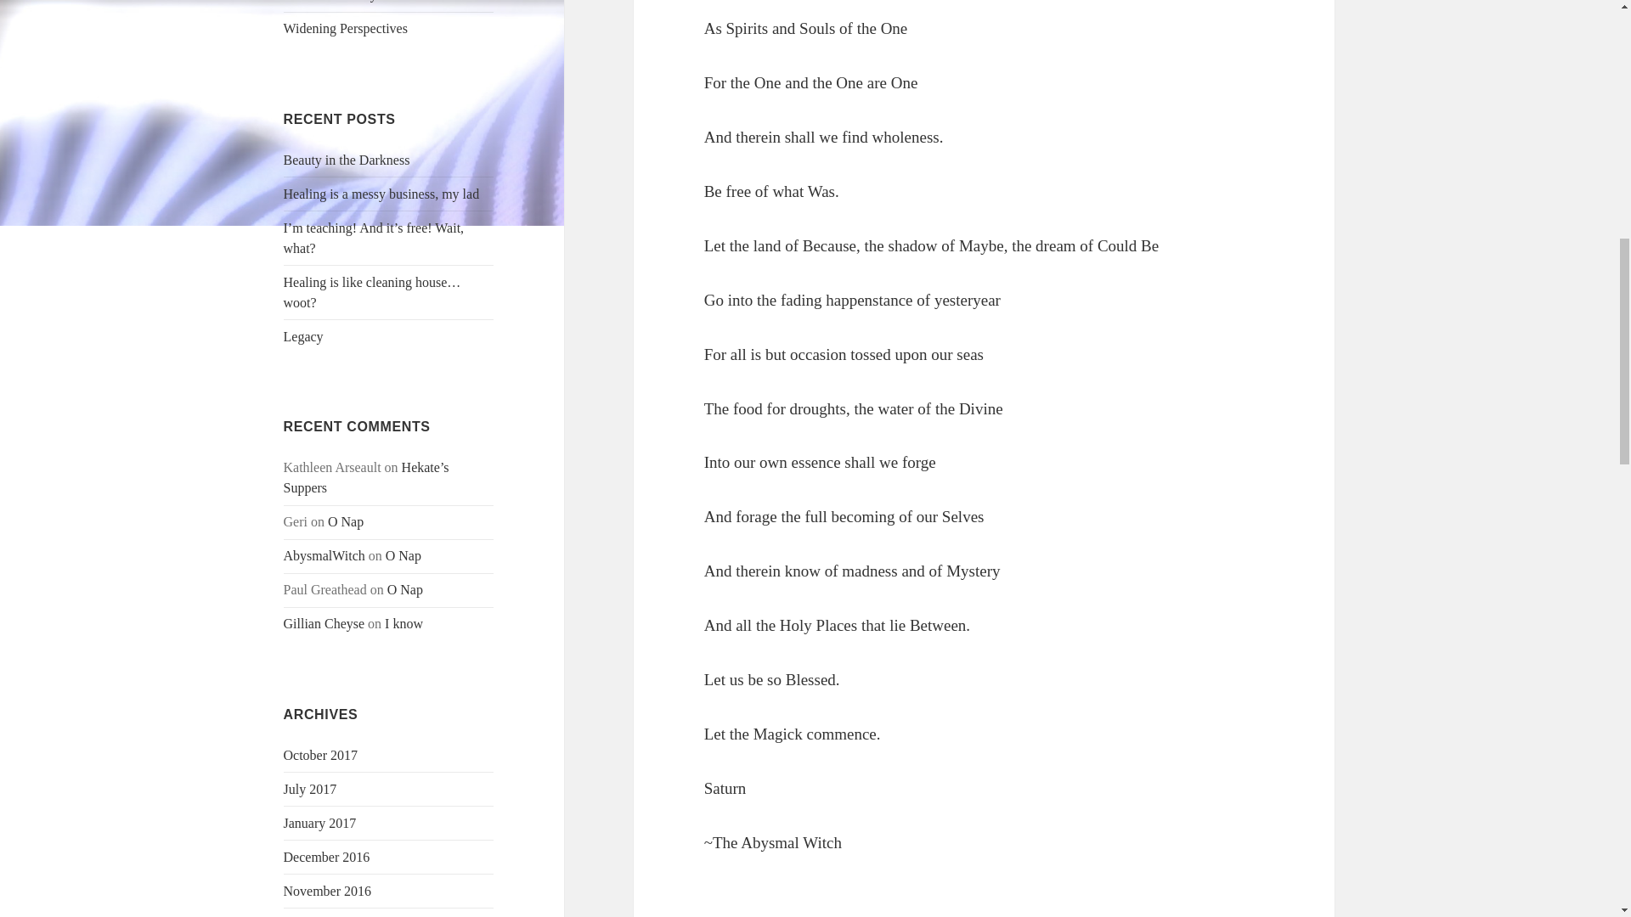 The height and width of the screenshot is (917, 1631). Describe the element at coordinates (328, 892) in the screenshot. I see `November 2016` at that location.